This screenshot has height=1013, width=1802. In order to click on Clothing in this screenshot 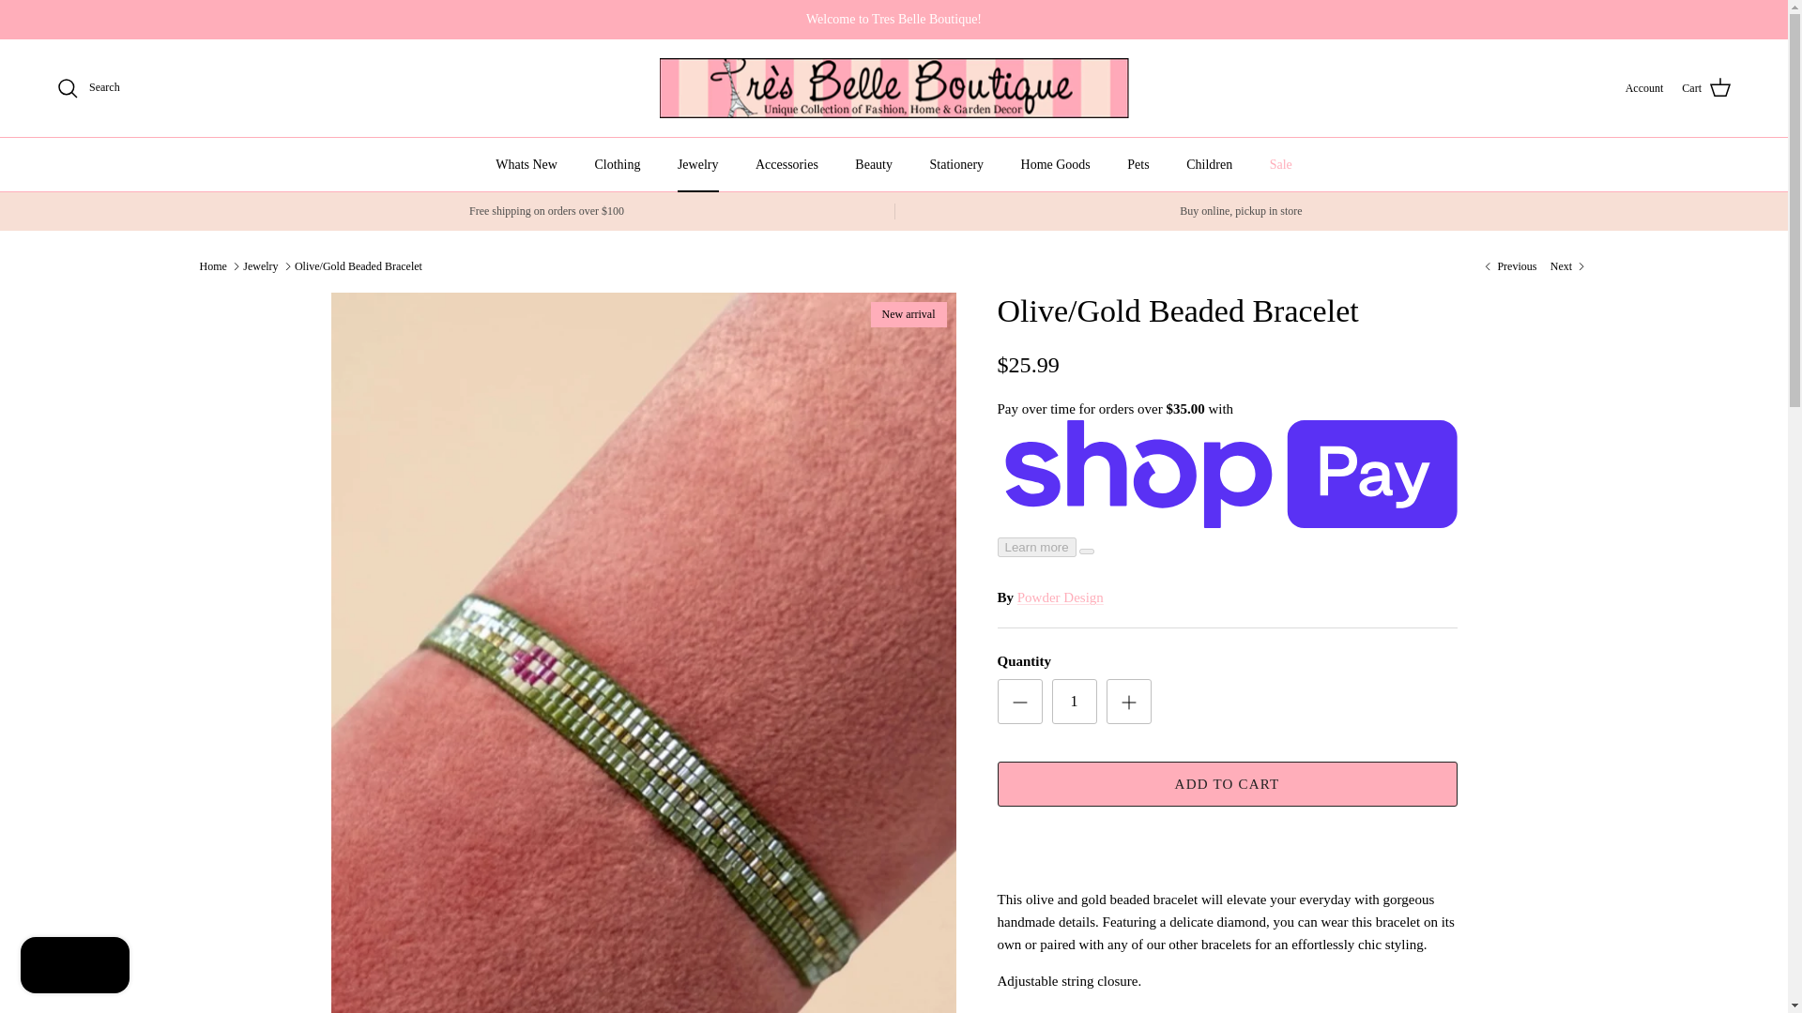, I will do `click(617, 164)`.